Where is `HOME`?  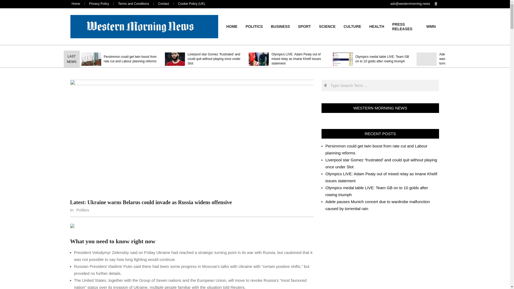
HOME is located at coordinates (232, 26).